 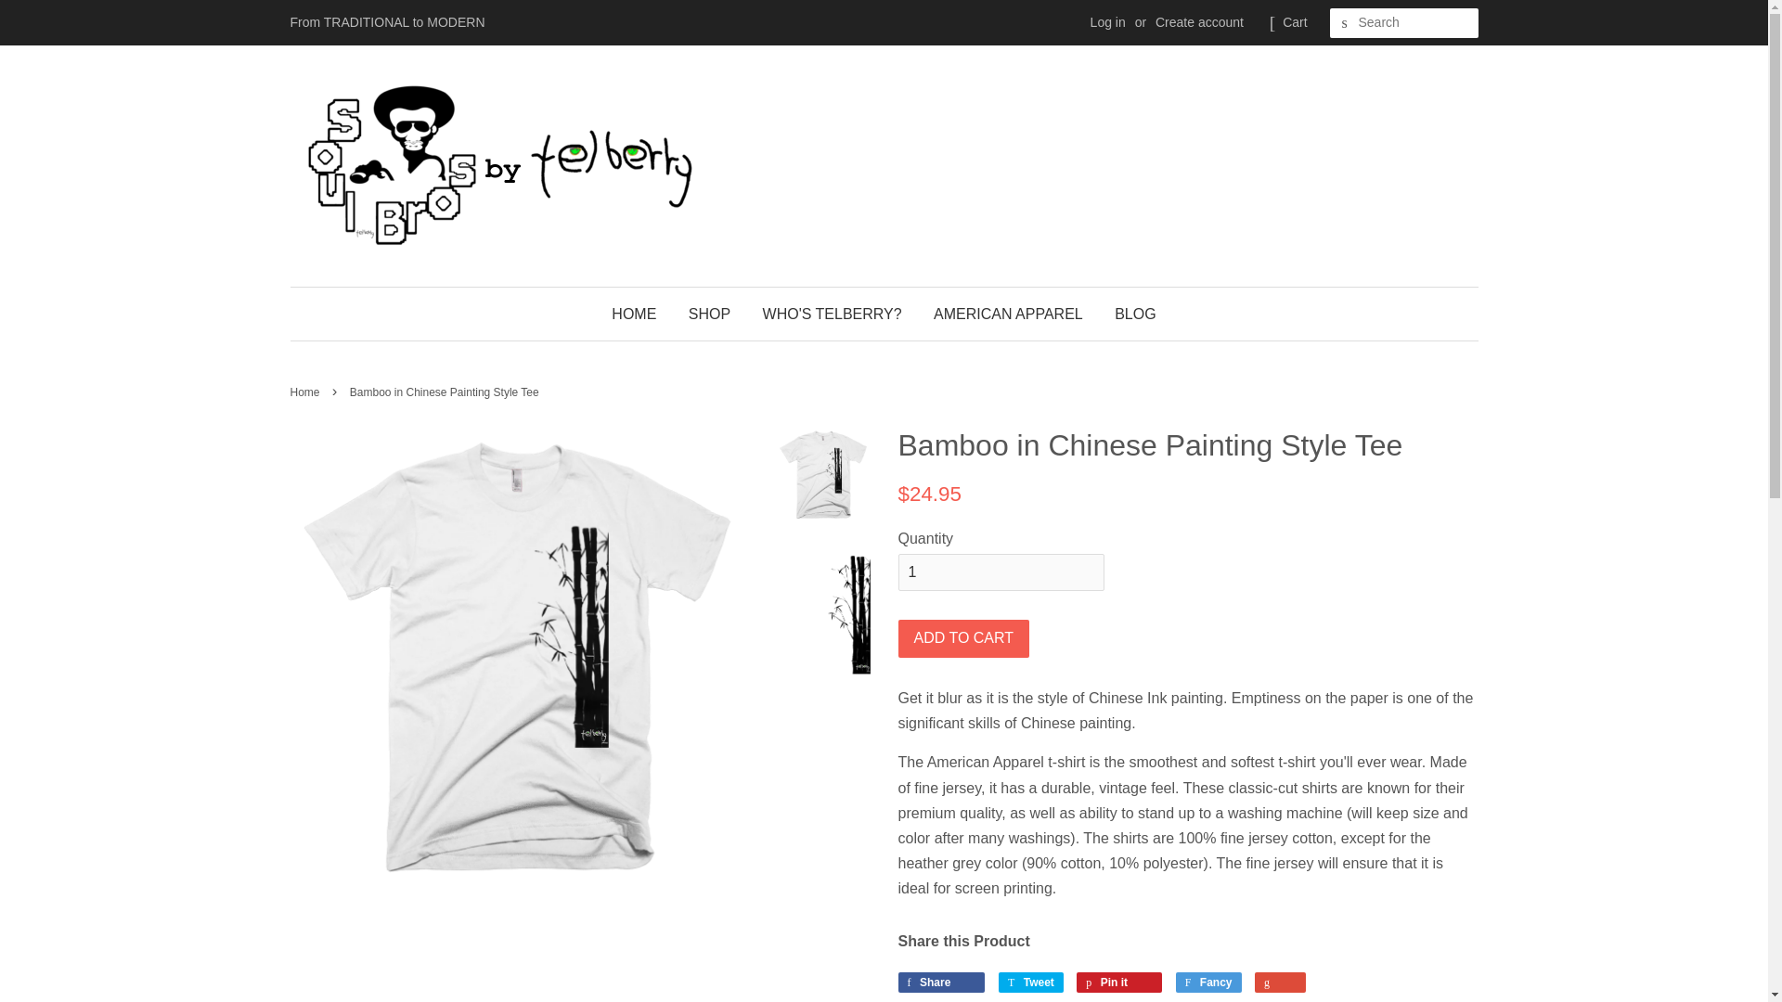 I want to click on SHOP, so click(x=709, y=314).